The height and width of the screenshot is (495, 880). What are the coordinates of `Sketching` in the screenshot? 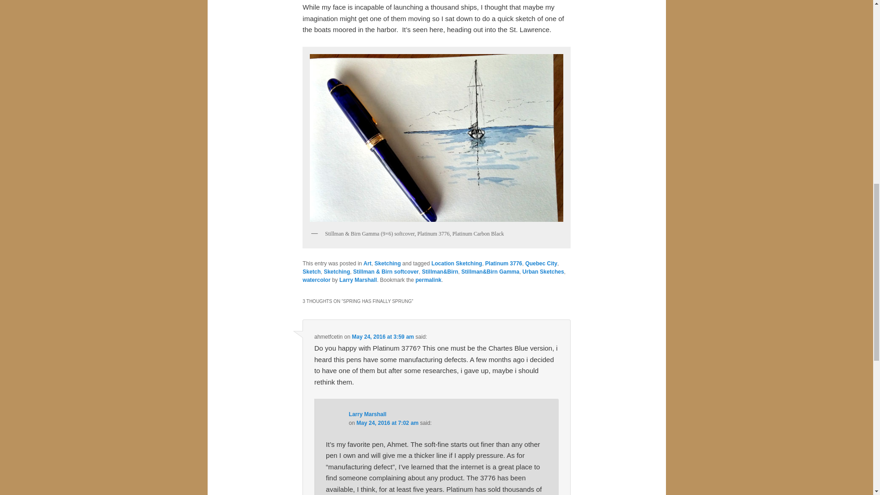 It's located at (336, 272).